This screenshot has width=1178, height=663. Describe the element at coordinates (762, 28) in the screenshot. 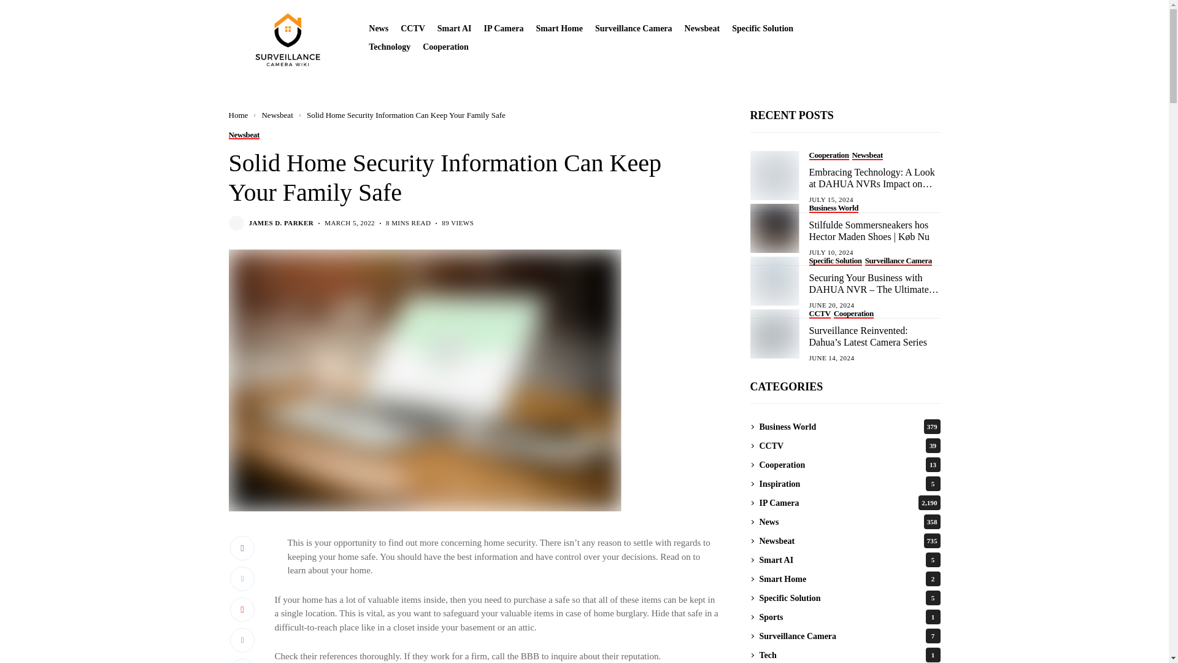

I see `Specific Solution` at that location.